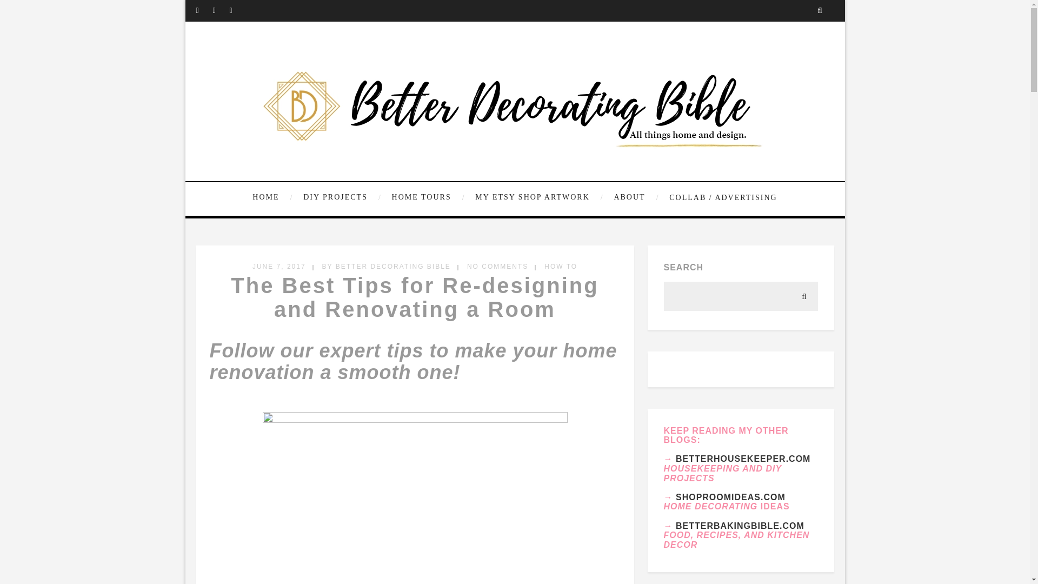  I want to click on JUNE 7, 2017, so click(279, 267).